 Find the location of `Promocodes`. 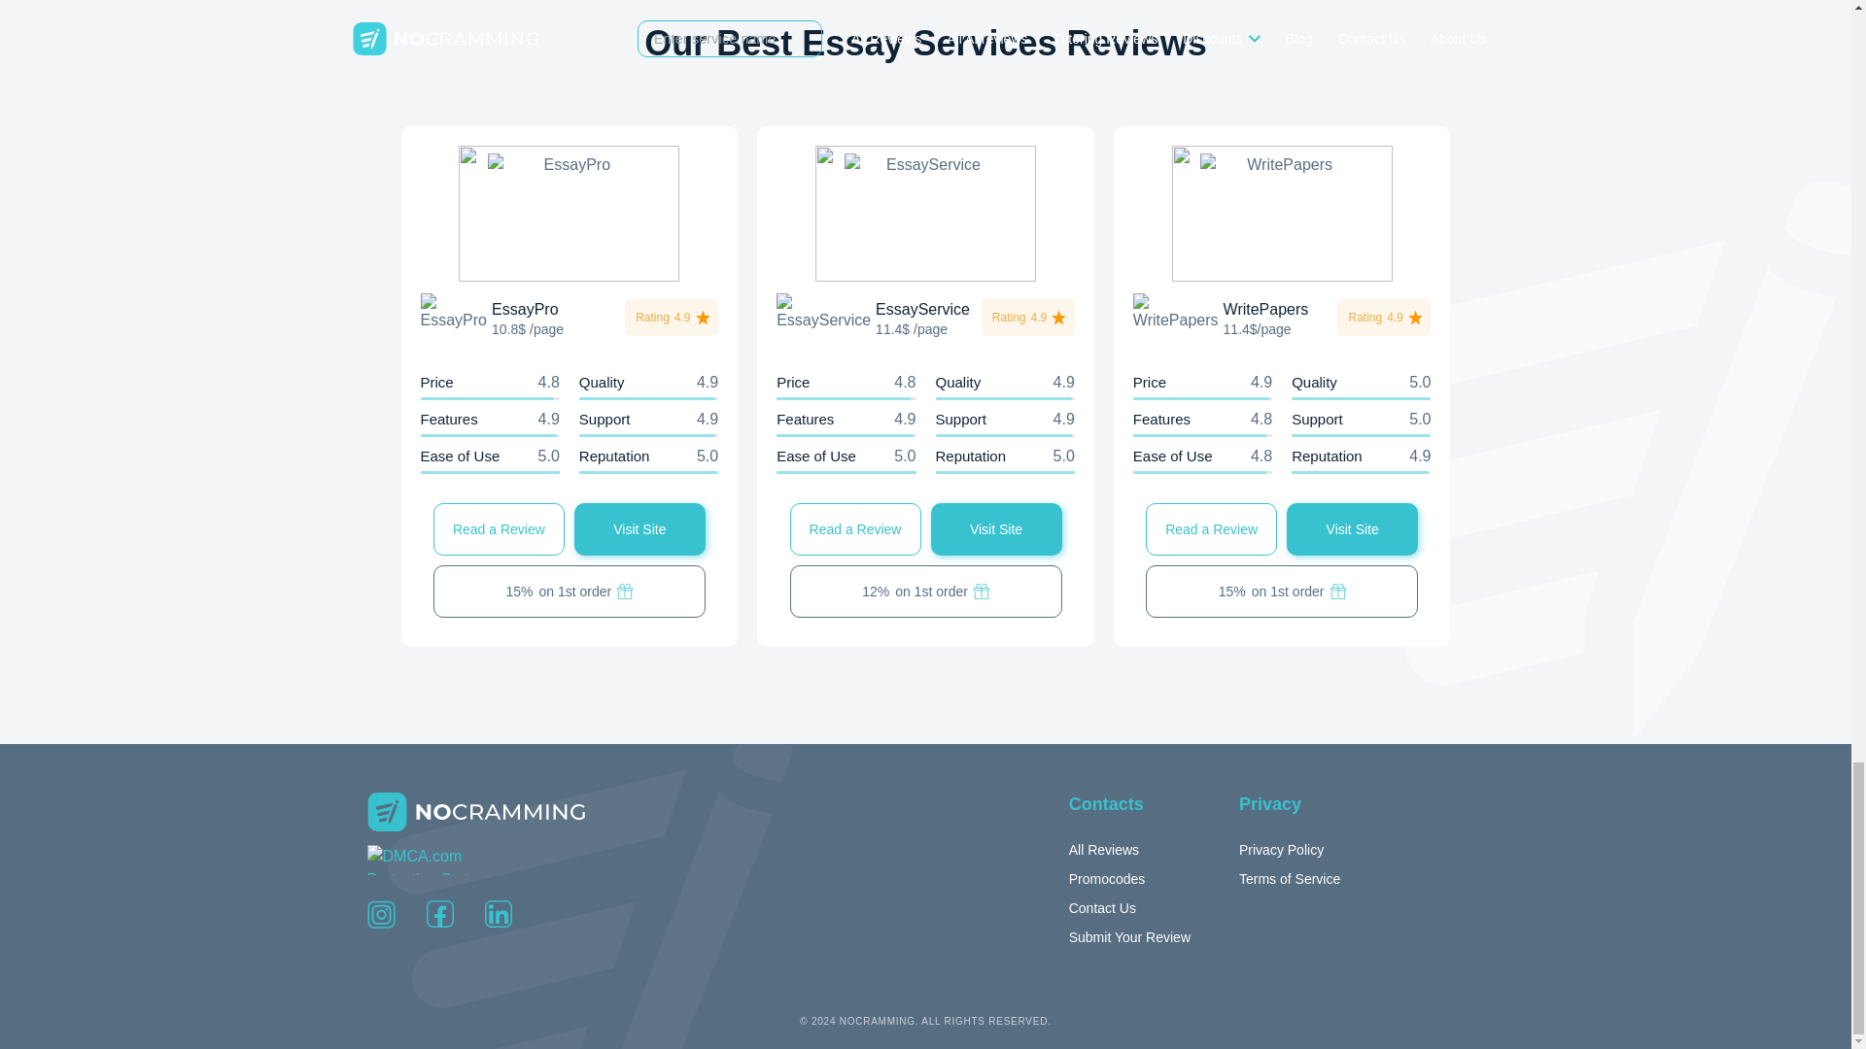

Promocodes is located at coordinates (1112, 878).